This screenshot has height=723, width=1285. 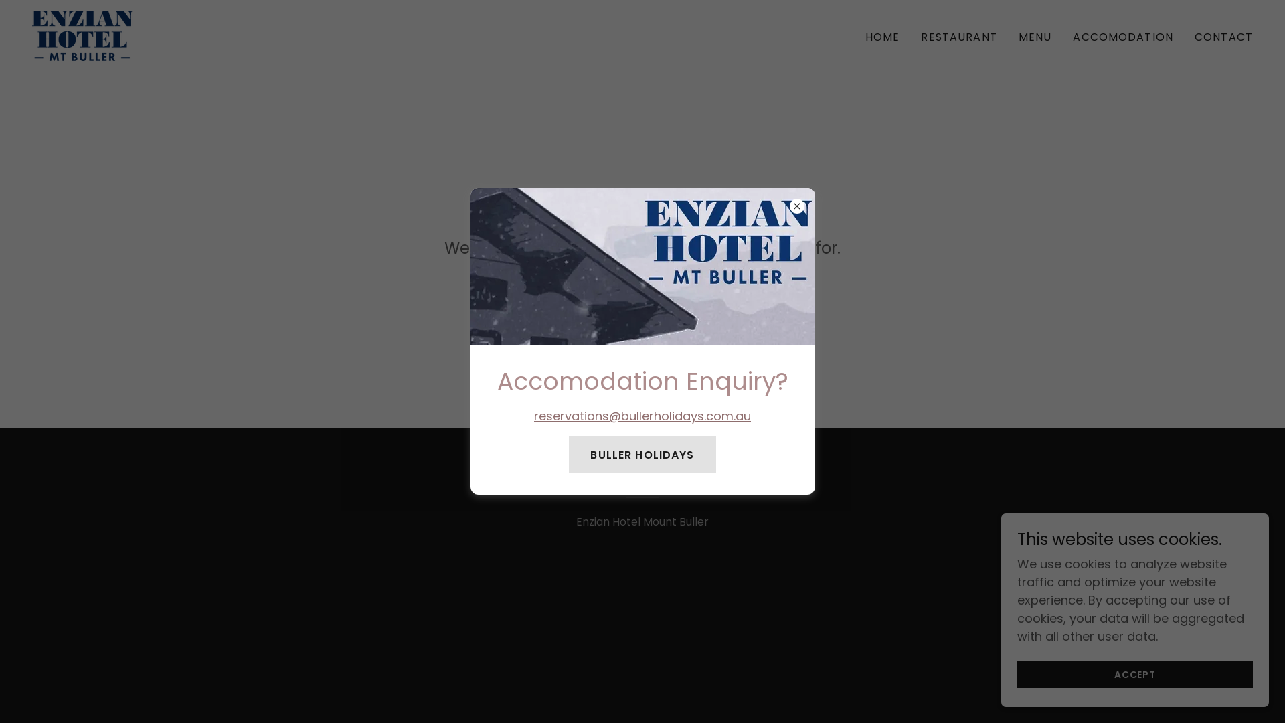 What do you see at coordinates (1123, 37) in the screenshot?
I see `ACCOMODATION` at bounding box center [1123, 37].